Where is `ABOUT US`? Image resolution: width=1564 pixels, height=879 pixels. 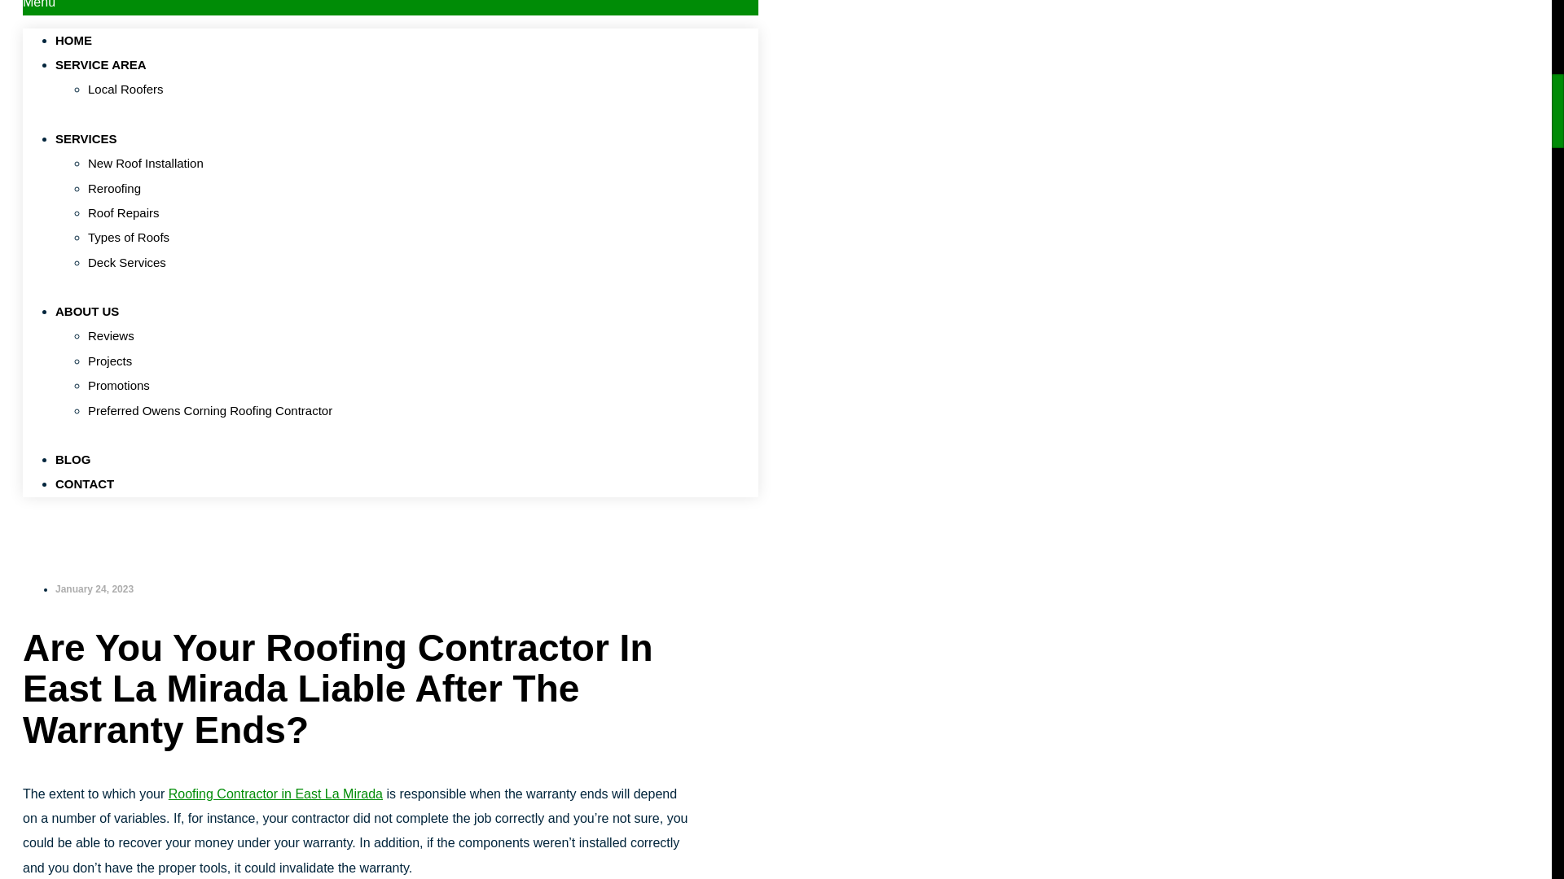
ABOUT US is located at coordinates (94, 311).